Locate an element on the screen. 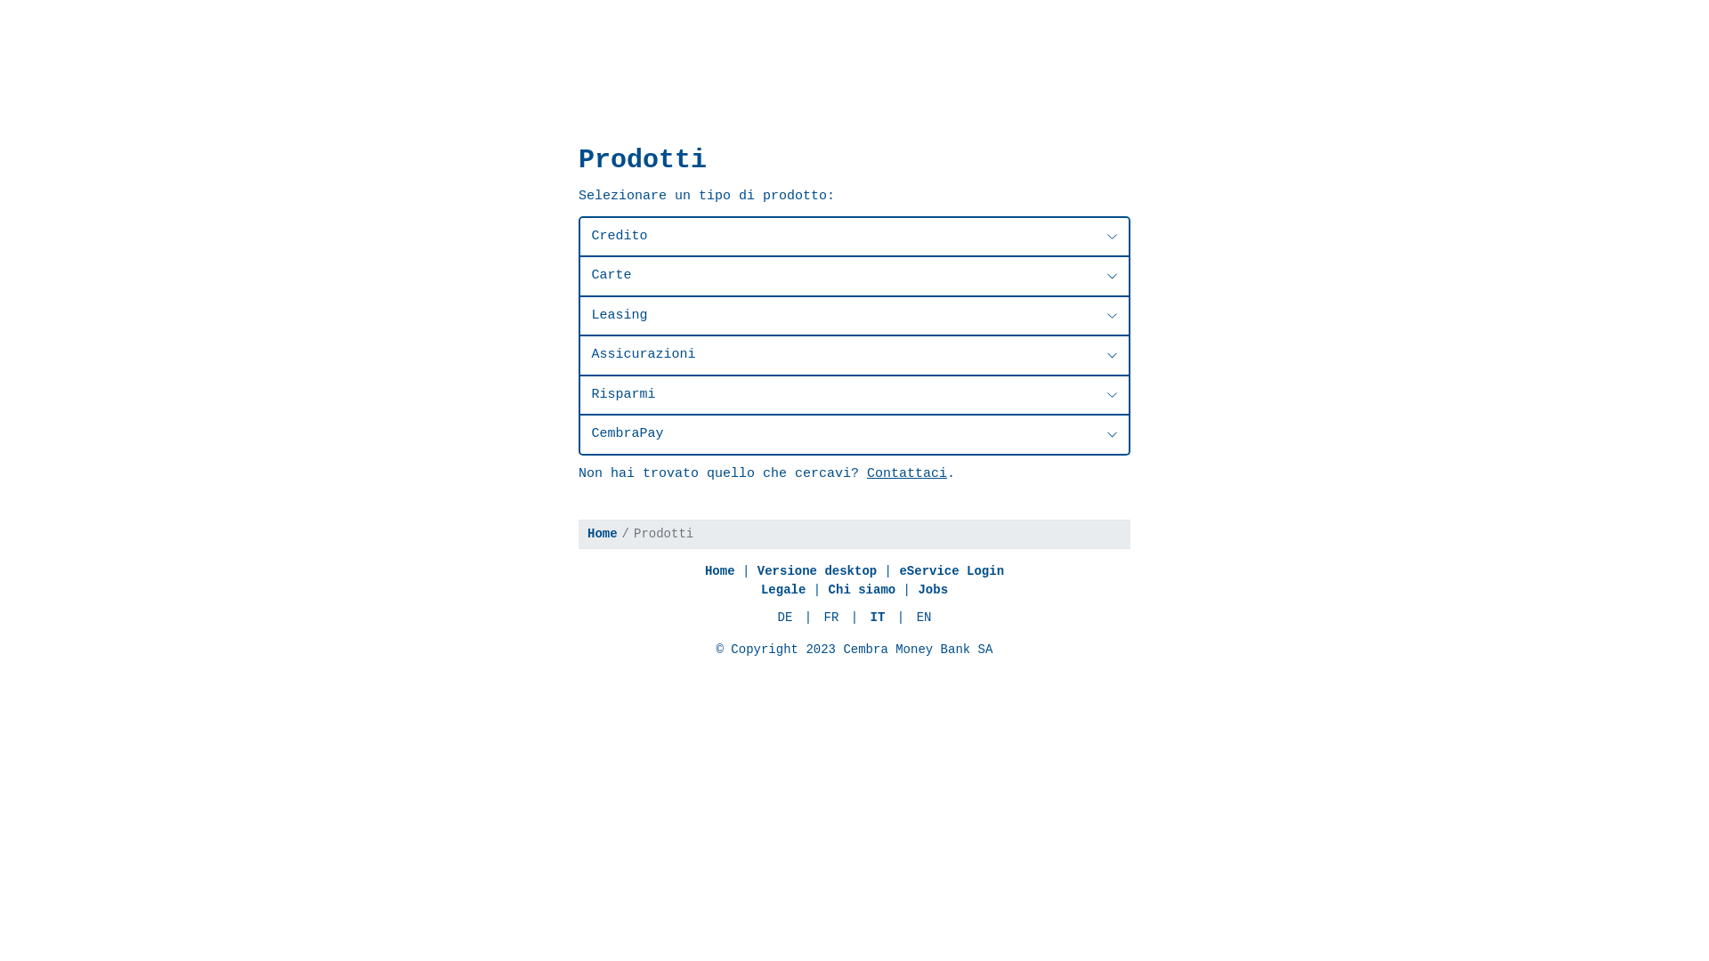 This screenshot has height=961, width=1709. Leasing is located at coordinates (854, 317).